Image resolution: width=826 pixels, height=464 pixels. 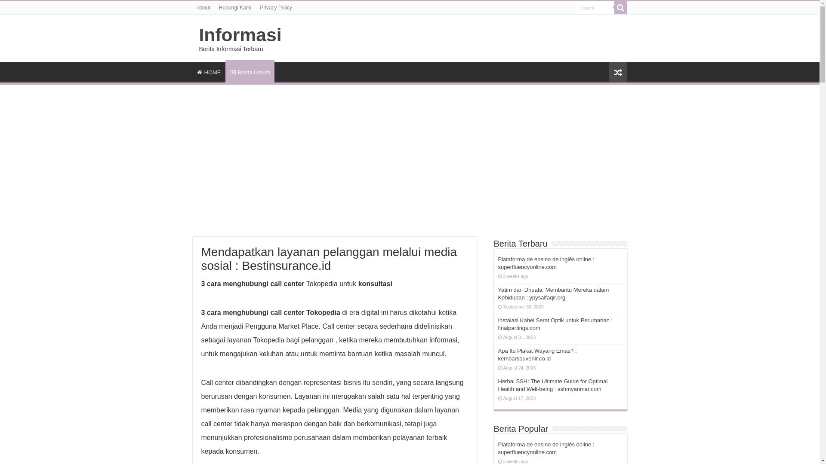 What do you see at coordinates (621, 8) in the screenshot?
I see `Search` at bounding box center [621, 8].